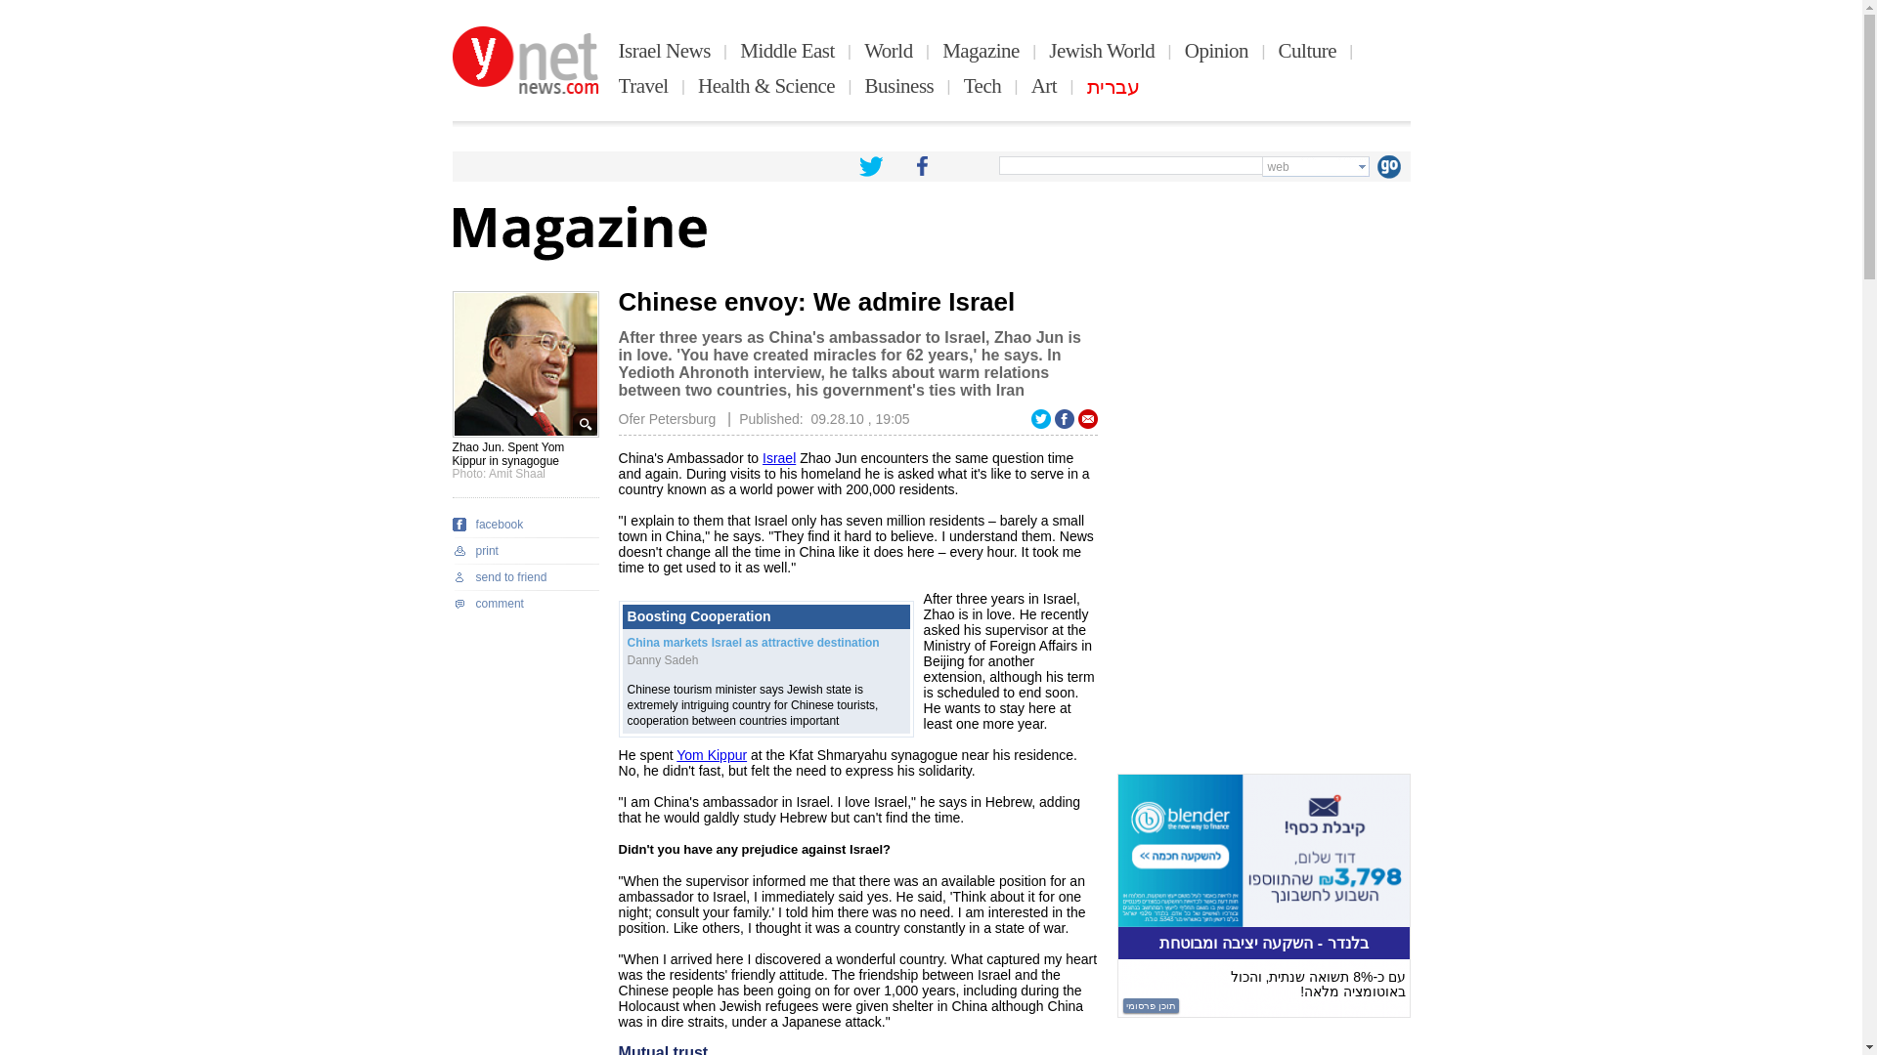 The height and width of the screenshot is (1055, 1877). I want to click on Tech, so click(983, 86).